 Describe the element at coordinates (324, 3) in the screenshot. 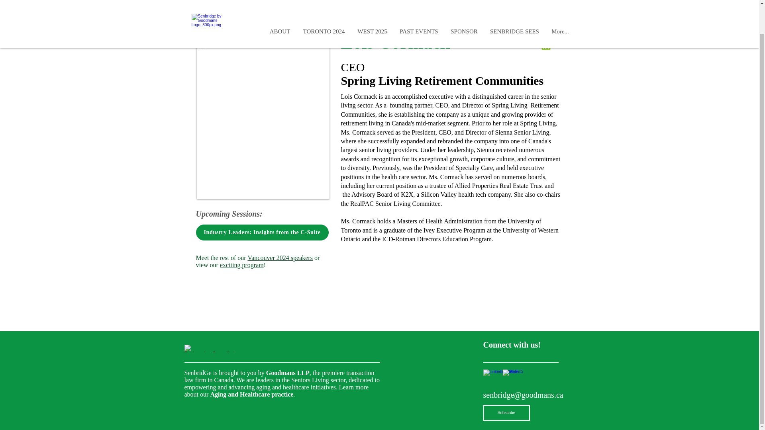

I see `TORONTO 2024` at that location.